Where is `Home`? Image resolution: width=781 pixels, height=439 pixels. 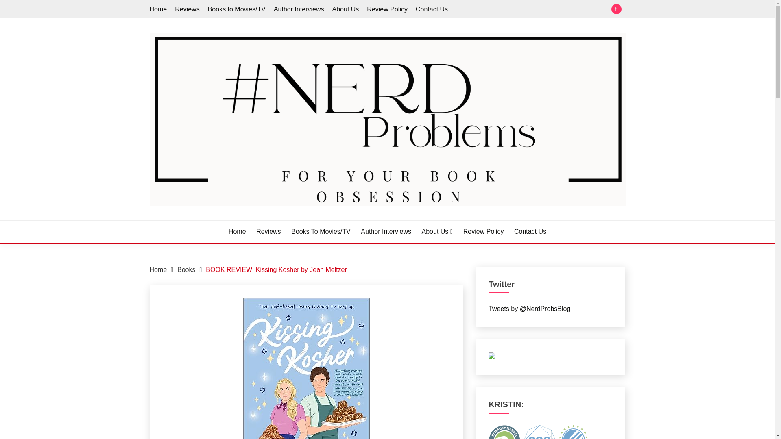
Home is located at coordinates (158, 9).